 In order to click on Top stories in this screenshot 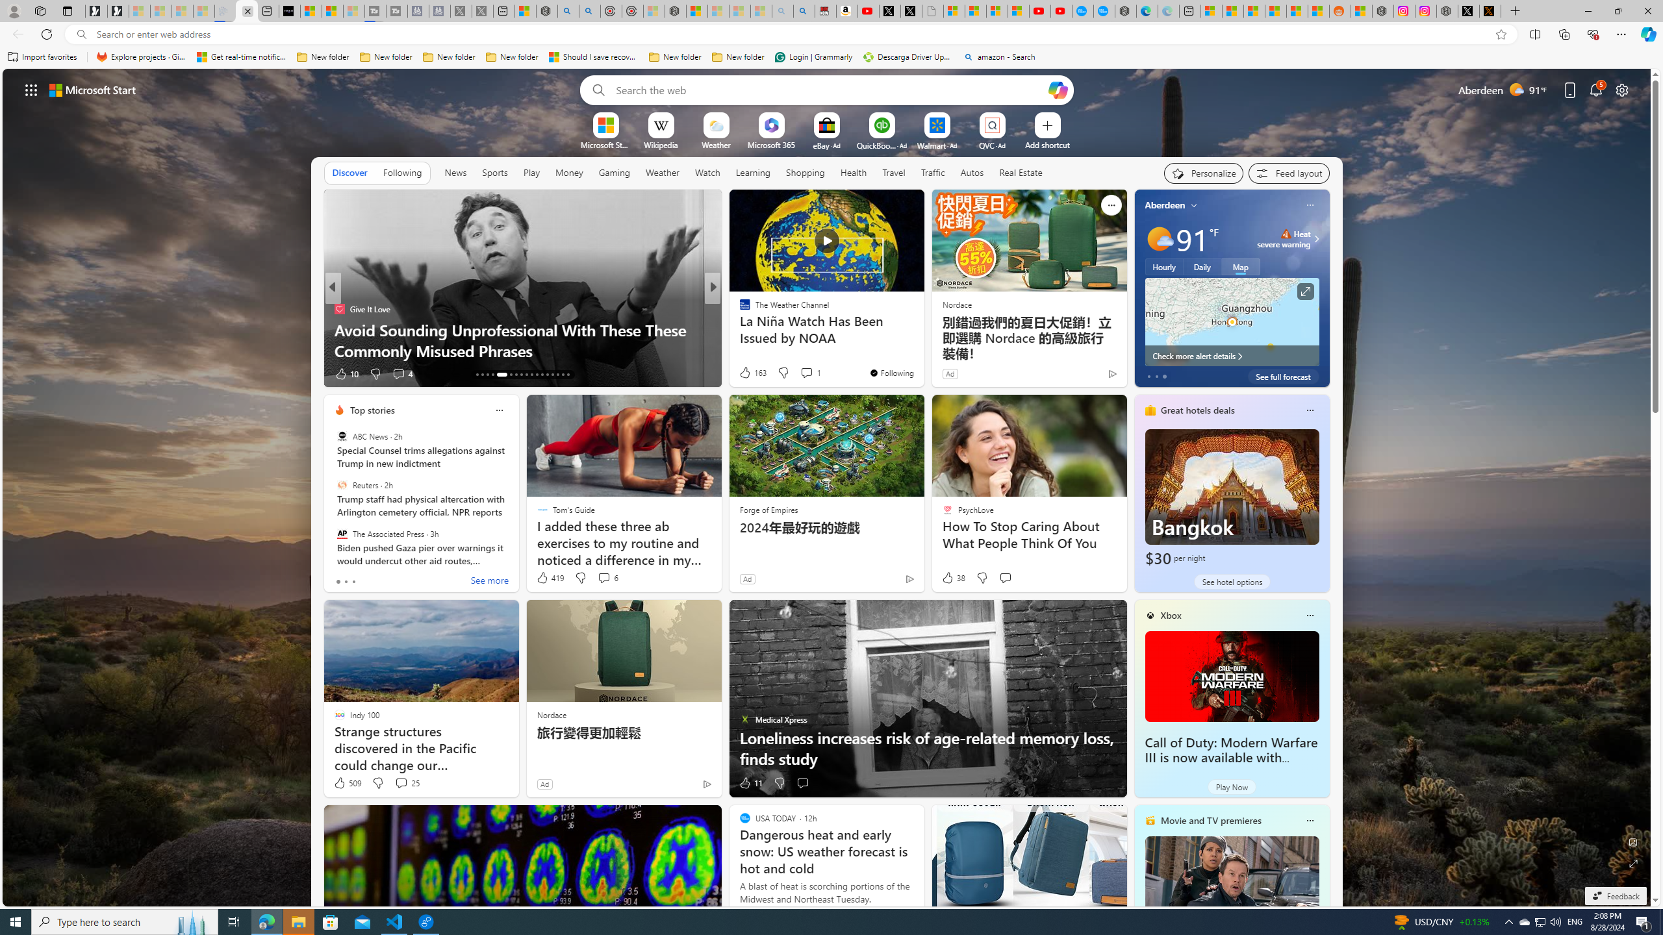, I will do `click(372, 410)`.